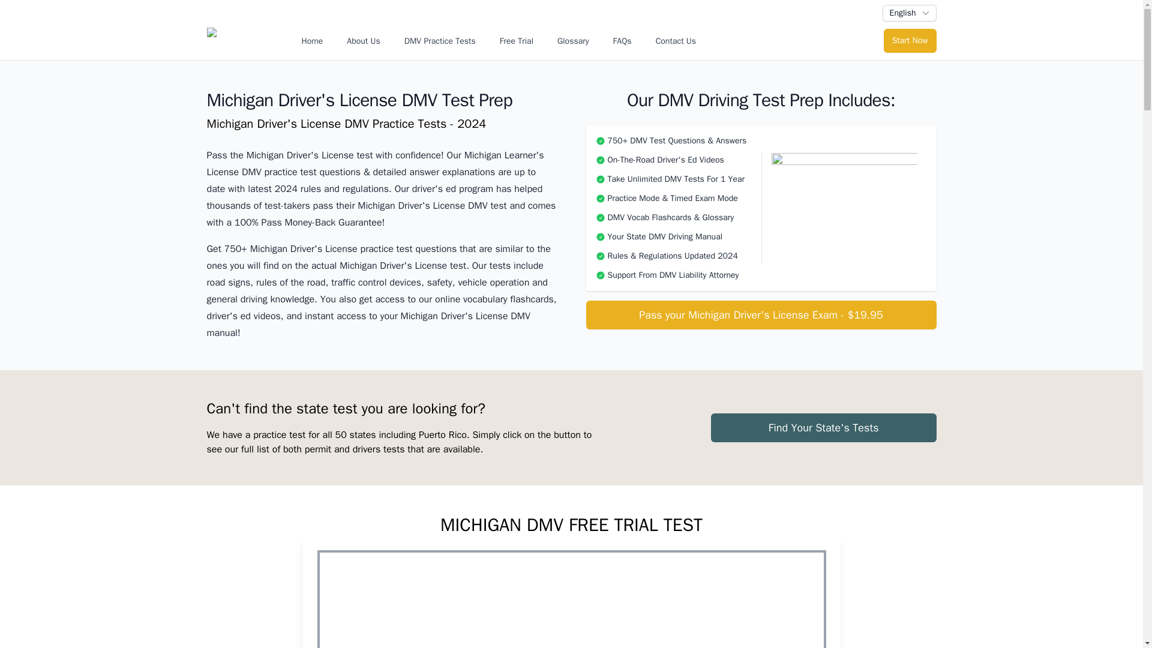 Image resolution: width=1152 pixels, height=648 pixels. Describe the element at coordinates (909, 13) in the screenshot. I see `English` at that location.